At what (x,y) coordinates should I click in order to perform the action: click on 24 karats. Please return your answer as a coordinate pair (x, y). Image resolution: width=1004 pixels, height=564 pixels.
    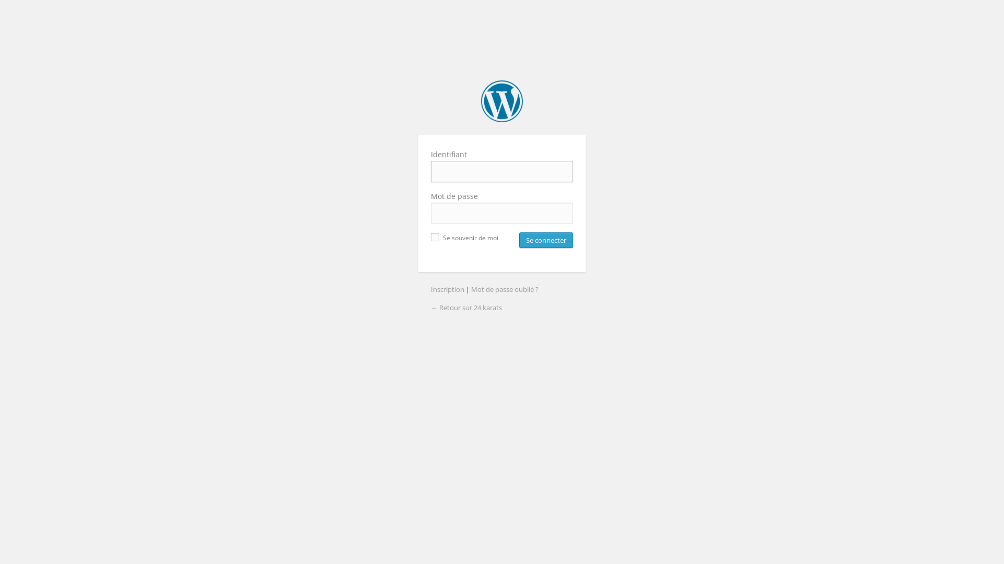
    Looking at the image, I should click on (502, 101).